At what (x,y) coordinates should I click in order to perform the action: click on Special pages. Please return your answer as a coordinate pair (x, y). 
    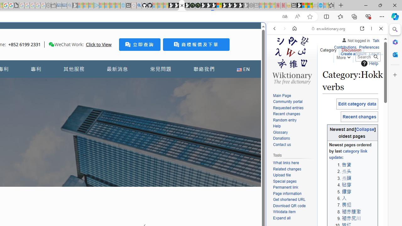
    Looking at the image, I should click on (285, 181).